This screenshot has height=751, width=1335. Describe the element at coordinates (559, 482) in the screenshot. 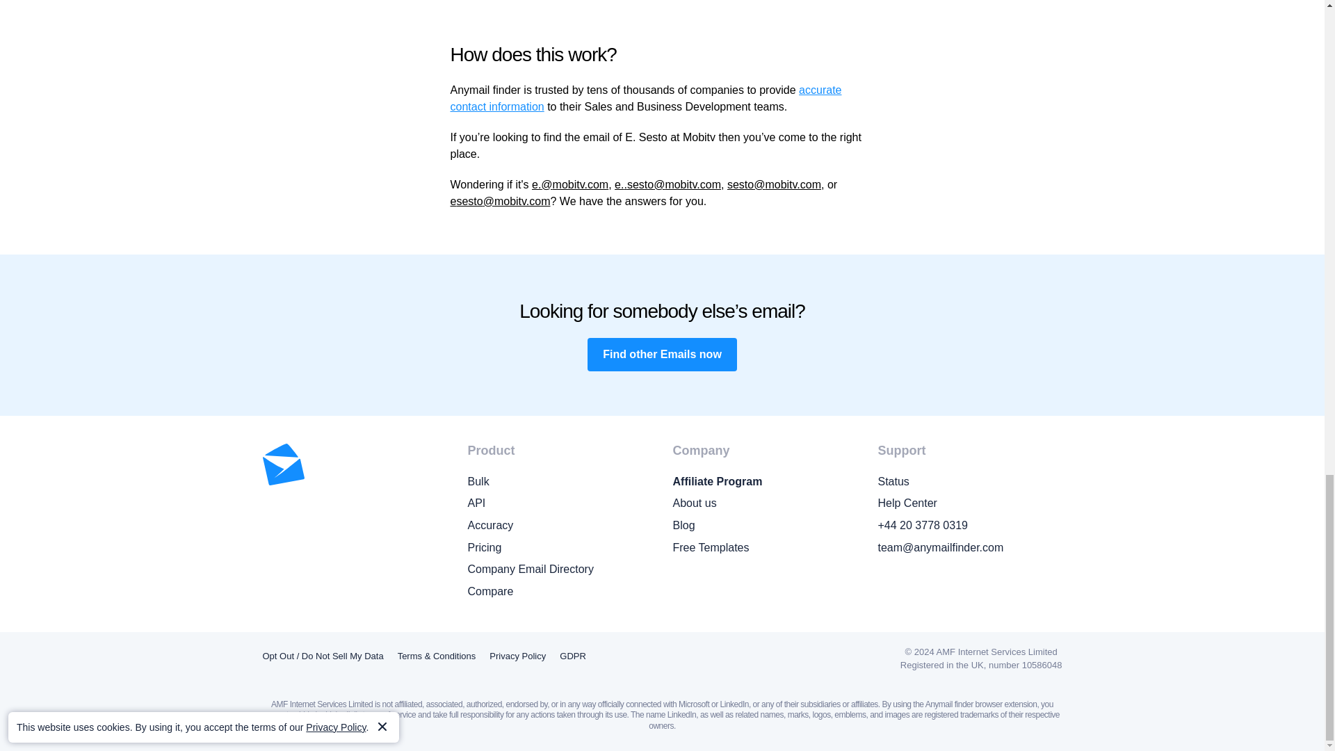

I see `Bulk` at that location.